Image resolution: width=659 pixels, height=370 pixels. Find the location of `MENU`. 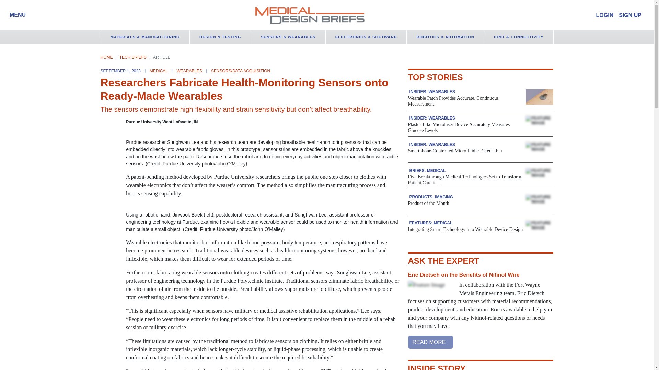

MENU is located at coordinates (16, 15).